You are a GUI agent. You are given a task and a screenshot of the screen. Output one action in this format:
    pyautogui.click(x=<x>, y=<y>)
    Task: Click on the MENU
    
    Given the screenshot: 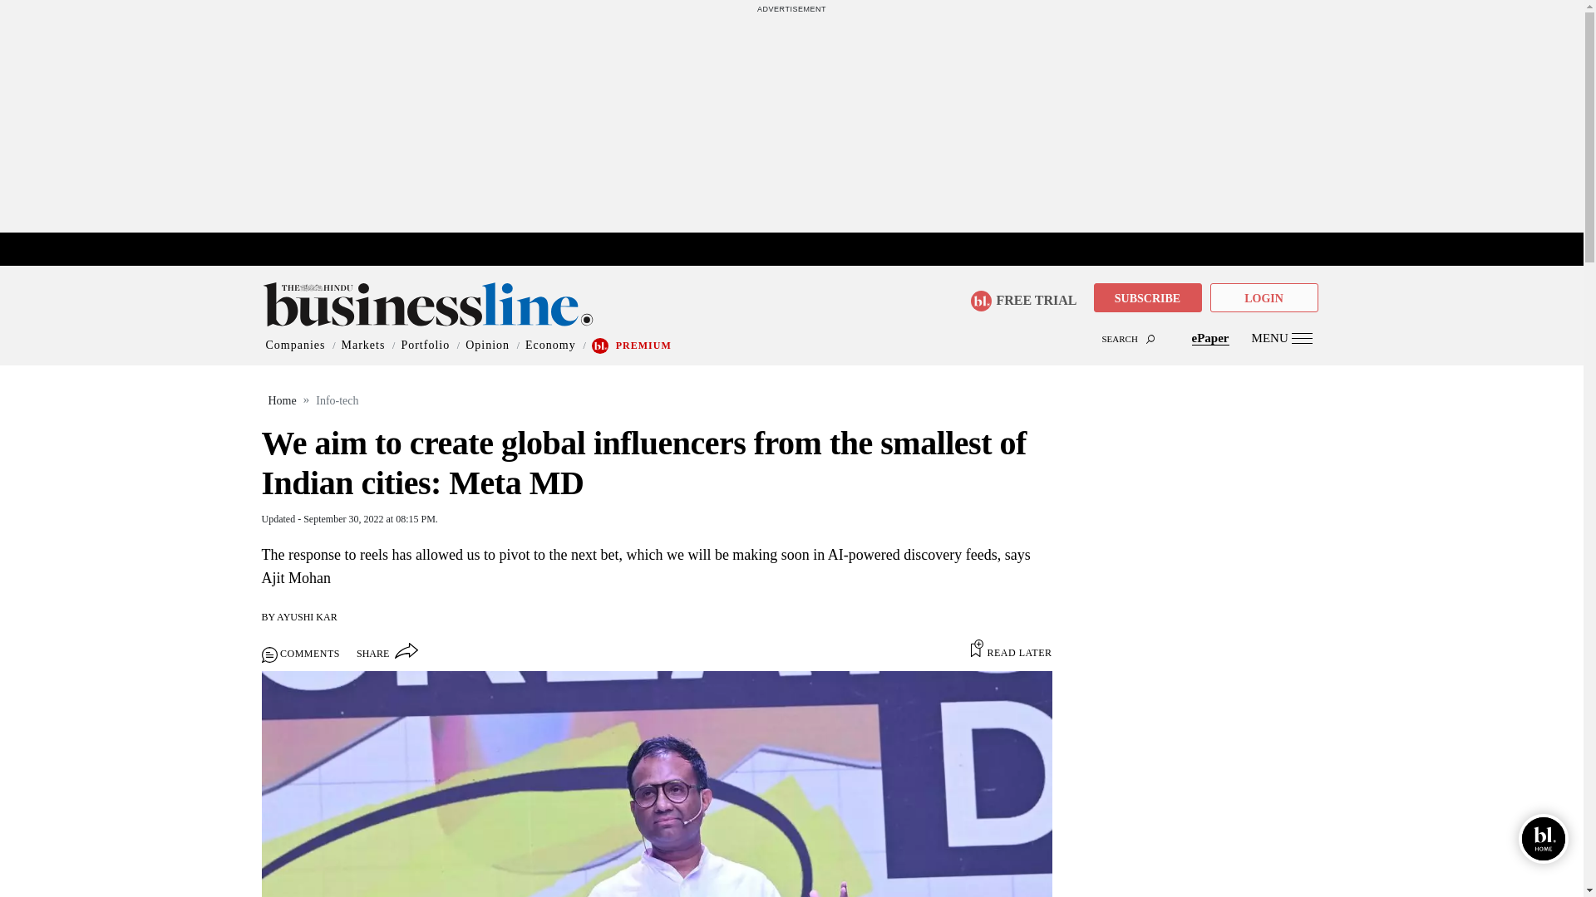 What is the action you would take?
    pyautogui.click(x=1282, y=337)
    